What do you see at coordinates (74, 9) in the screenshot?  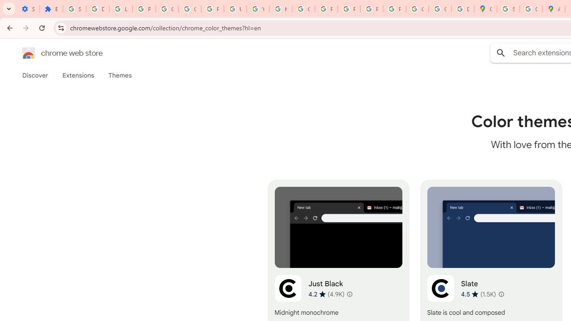 I see `Sign in - Google Accounts` at bounding box center [74, 9].